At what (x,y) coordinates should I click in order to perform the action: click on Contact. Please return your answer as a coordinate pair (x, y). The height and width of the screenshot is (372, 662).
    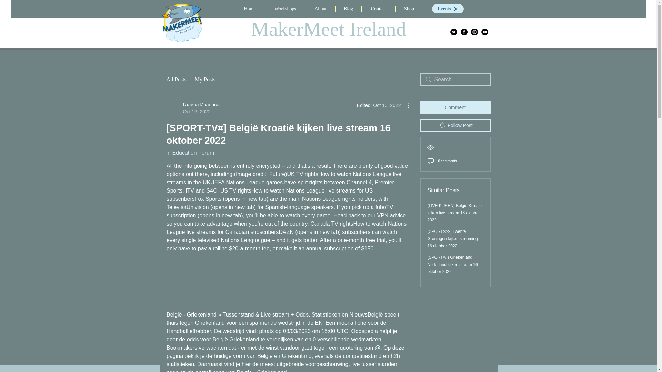
    Looking at the image, I should click on (378, 9).